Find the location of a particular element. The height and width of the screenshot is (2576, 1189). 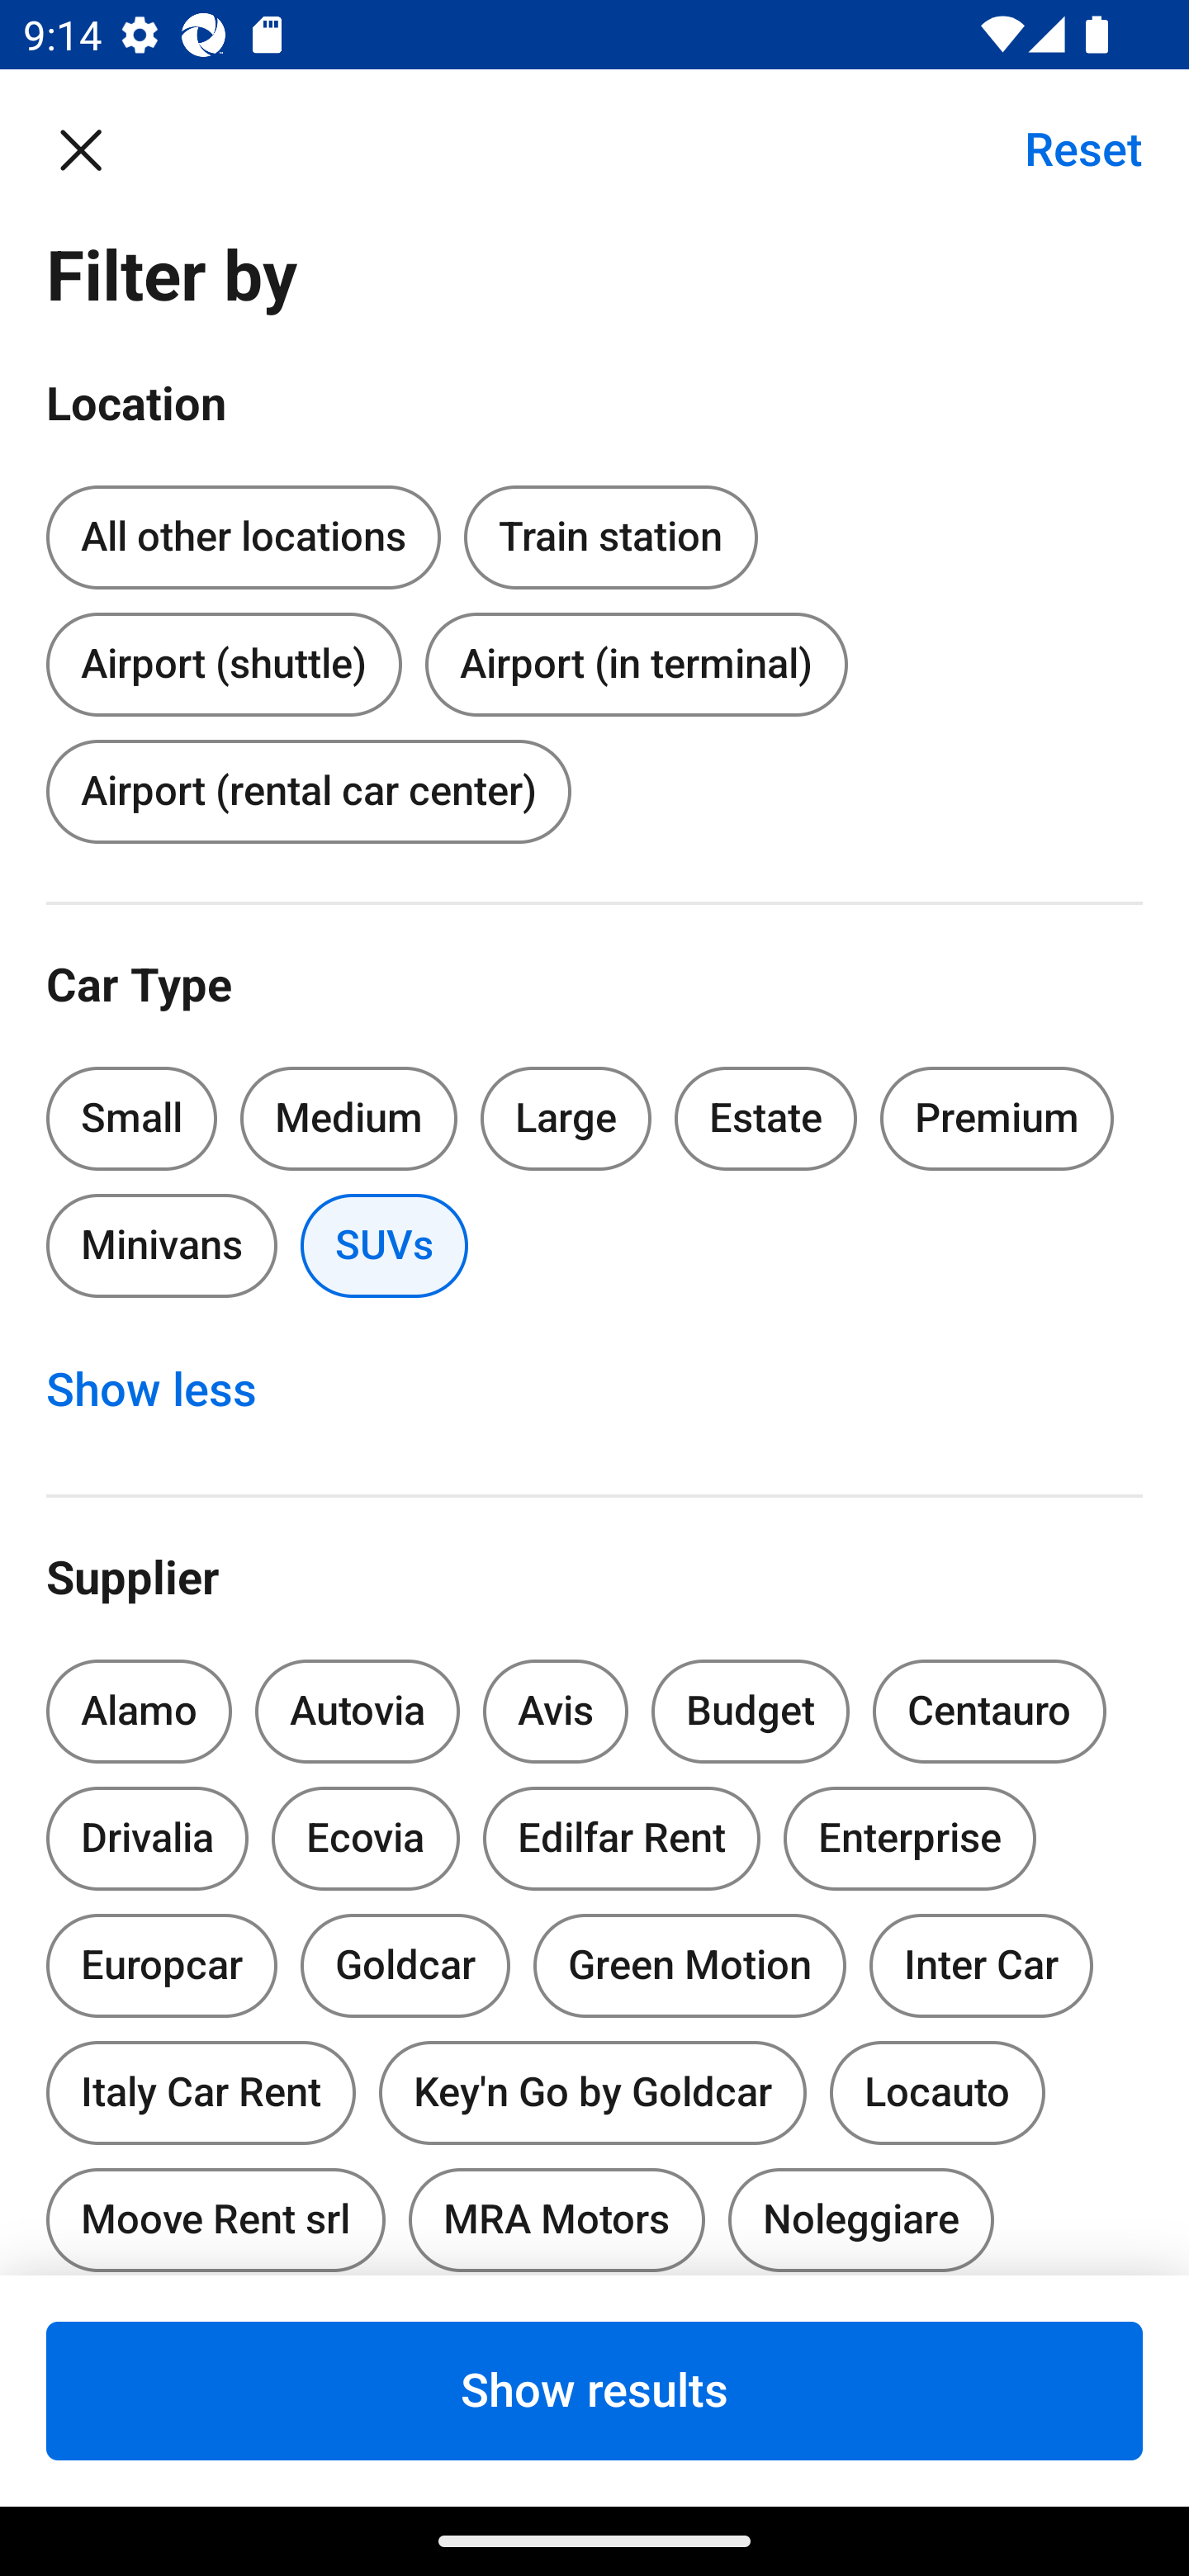

Green Motion is located at coordinates (690, 1965).